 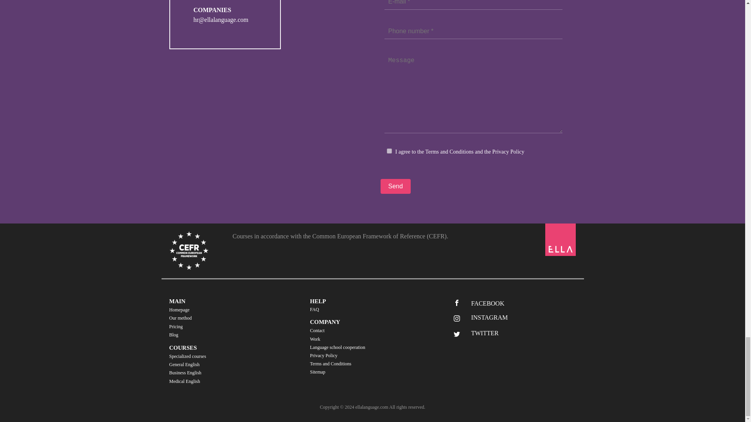 What do you see at coordinates (188, 365) in the screenshot?
I see `General English` at bounding box center [188, 365].